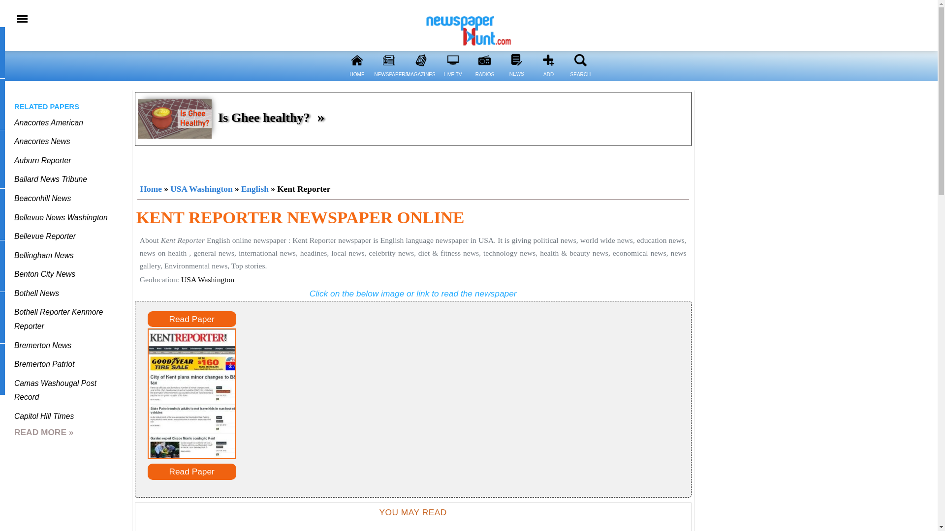 The width and height of the screenshot is (945, 531). I want to click on Anacortes News, so click(42, 141).